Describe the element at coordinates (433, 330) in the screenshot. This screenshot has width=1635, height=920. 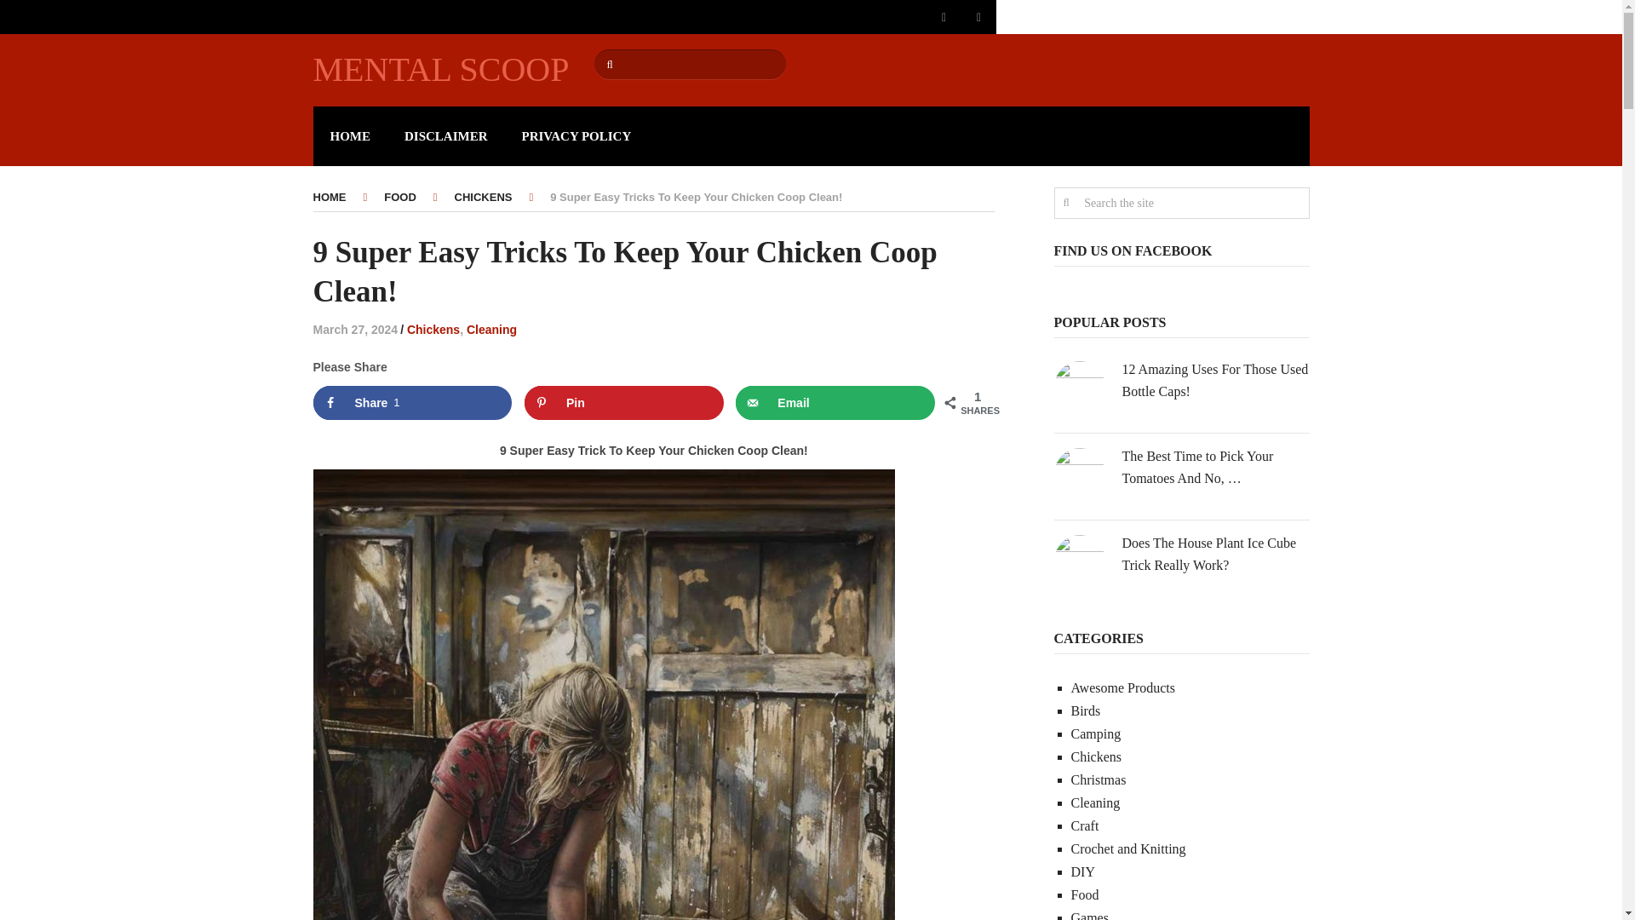
I see `Chickens` at that location.